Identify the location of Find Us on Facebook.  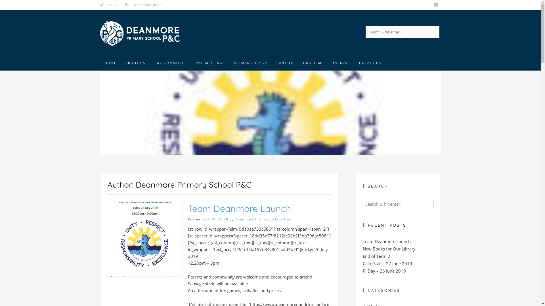
(436, 5).